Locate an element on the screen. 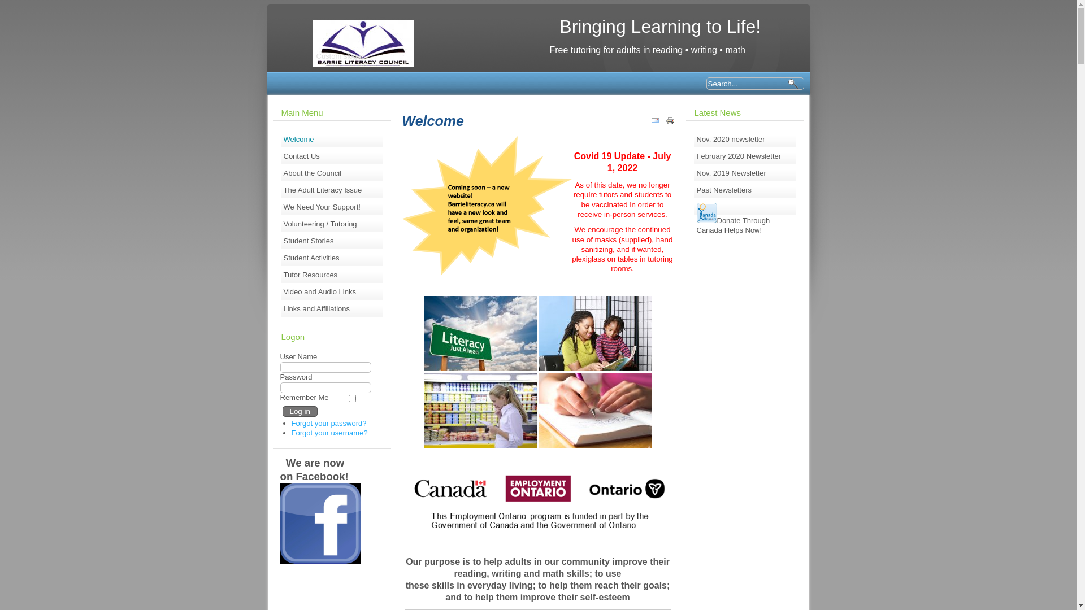 Image resolution: width=1085 pixels, height=610 pixels. Nov. 2020 newsletter is located at coordinates (745, 140).